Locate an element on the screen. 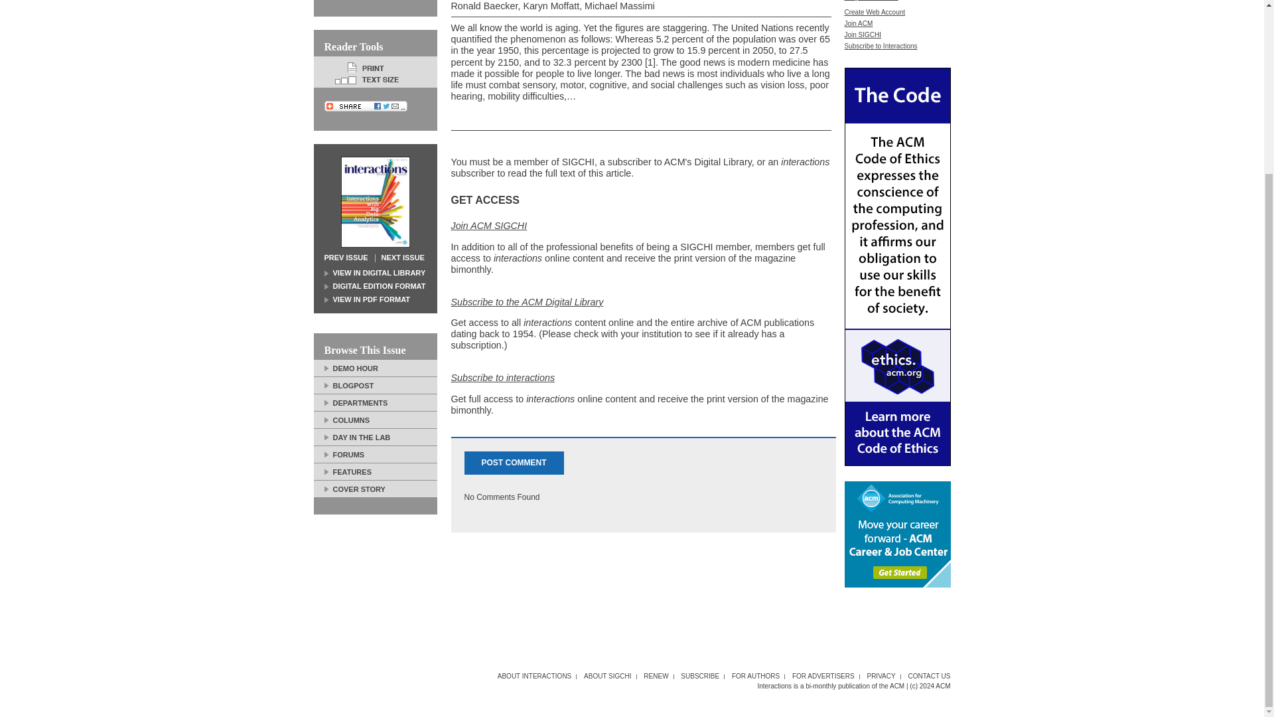  VIEW IN PDF FORMAT is located at coordinates (366, 299).